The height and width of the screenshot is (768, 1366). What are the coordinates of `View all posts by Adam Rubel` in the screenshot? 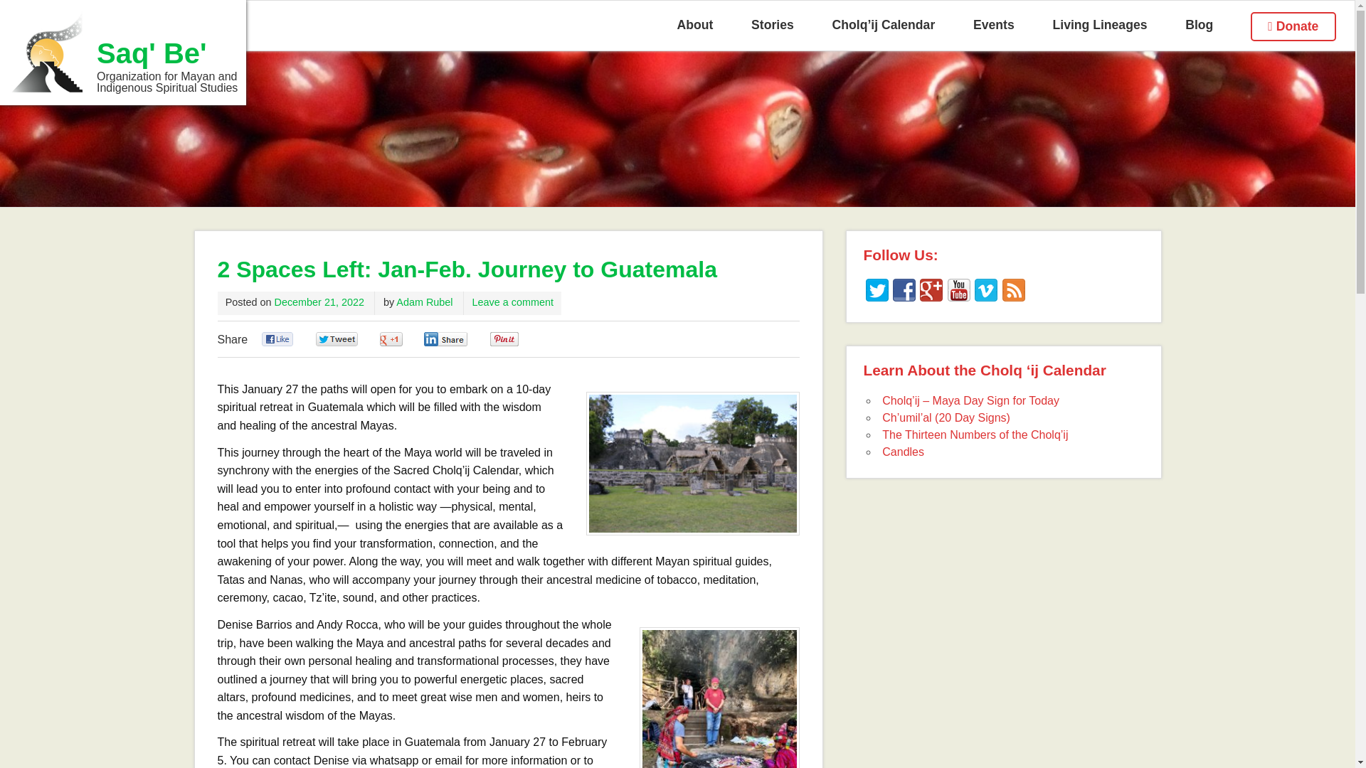 It's located at (424, 302).